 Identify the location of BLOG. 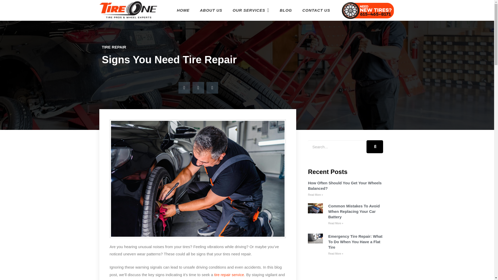
(285, 10).